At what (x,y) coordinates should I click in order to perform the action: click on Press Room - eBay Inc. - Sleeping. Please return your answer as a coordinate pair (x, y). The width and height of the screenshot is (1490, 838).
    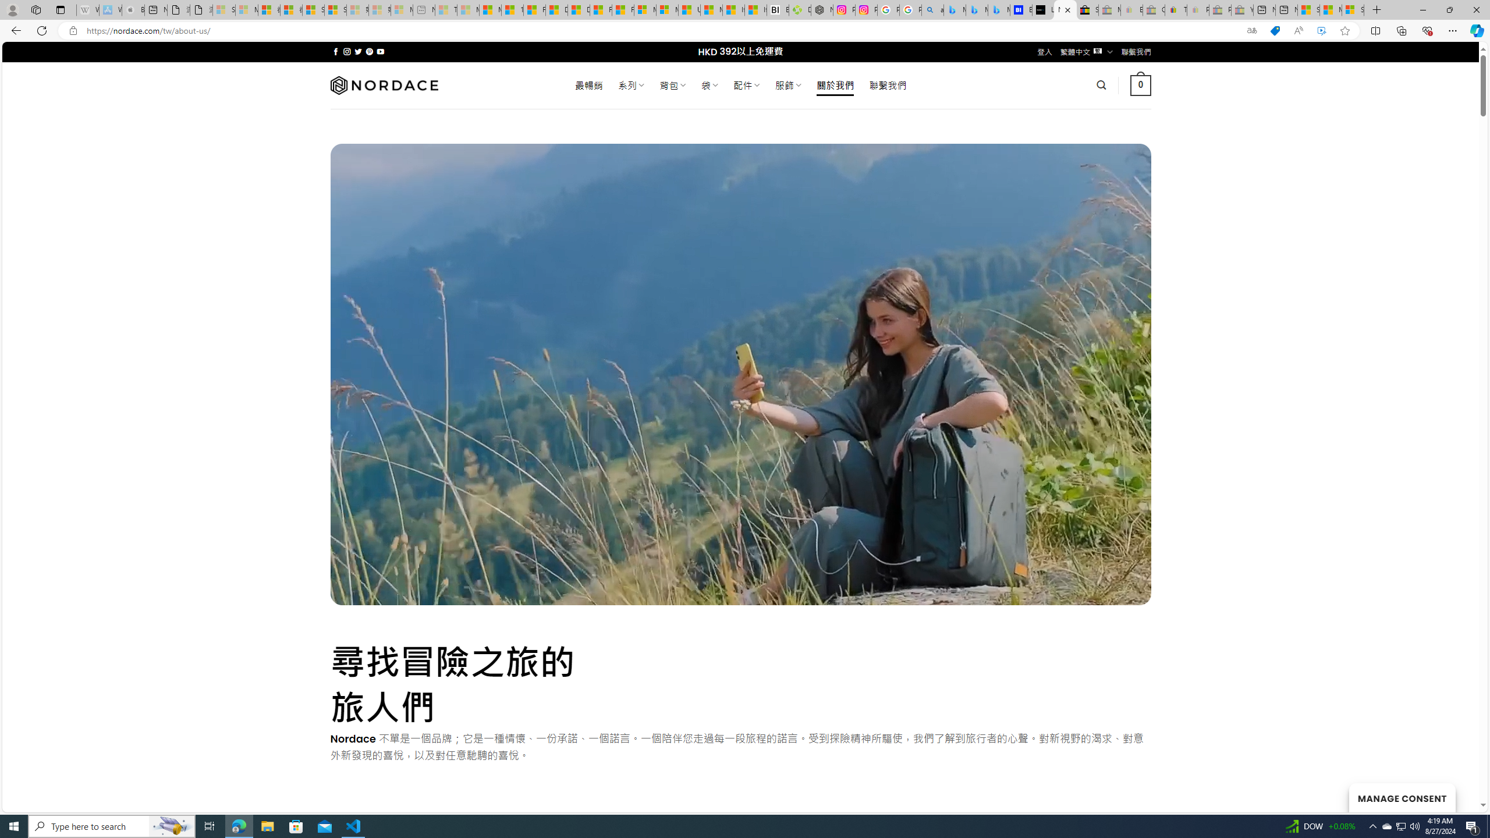
    Looking at the image, I should click on (1220, 10).